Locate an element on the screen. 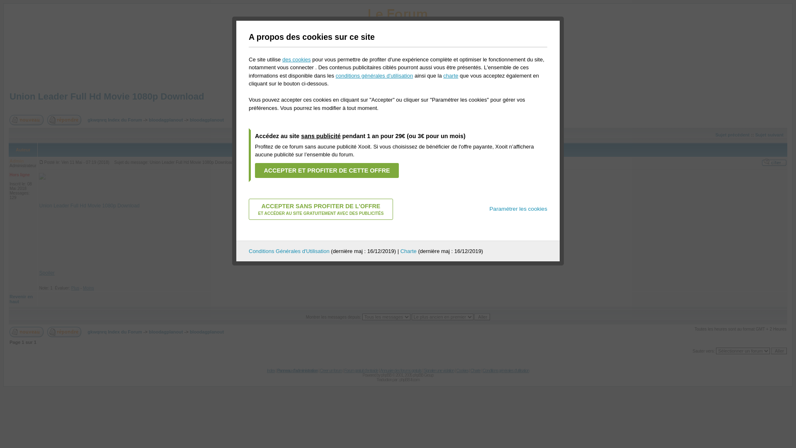 The image size is (796, 448). Charte is located at coordinates (476, 371).